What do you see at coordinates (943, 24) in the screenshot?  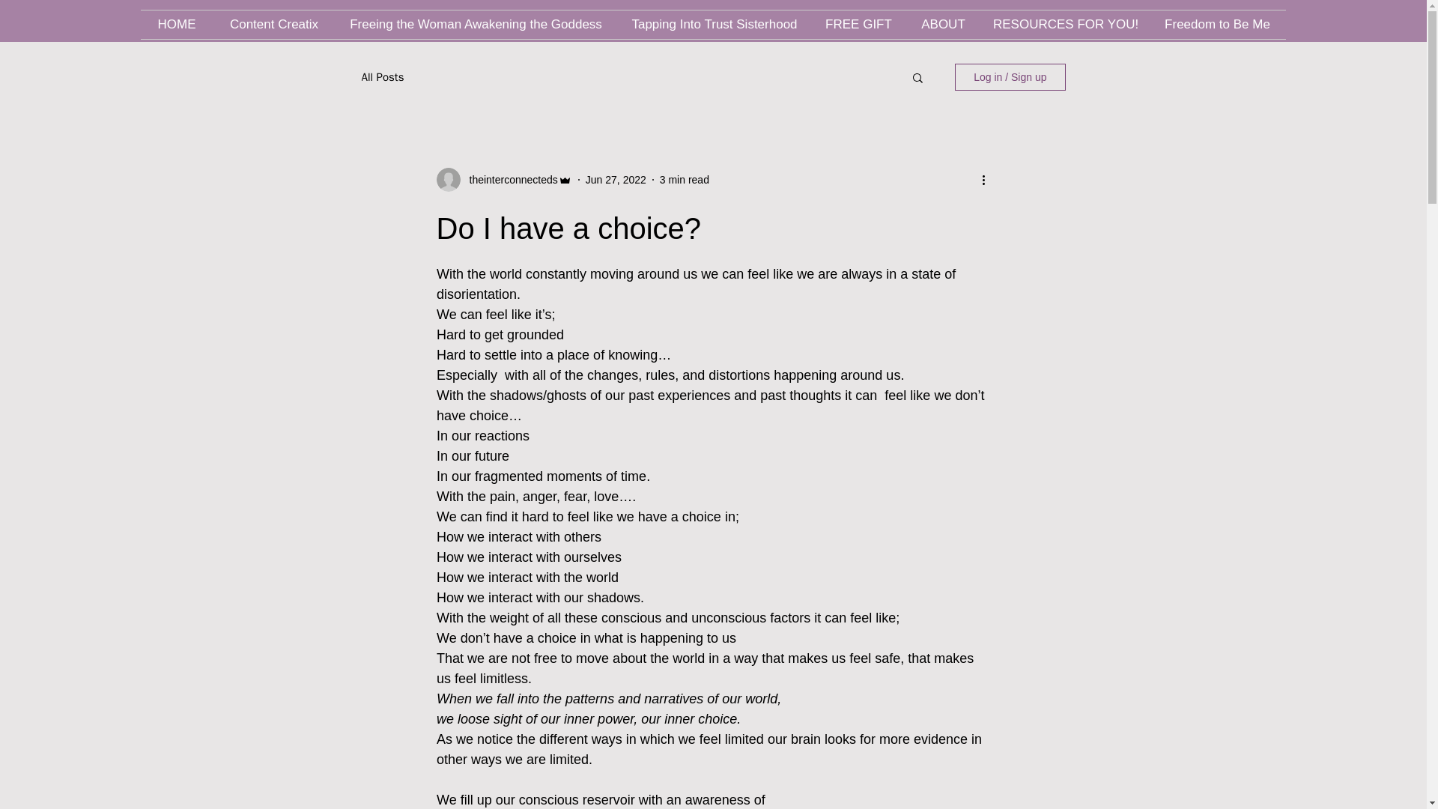 I see `ABOUT` at bounding box center [943, 24].